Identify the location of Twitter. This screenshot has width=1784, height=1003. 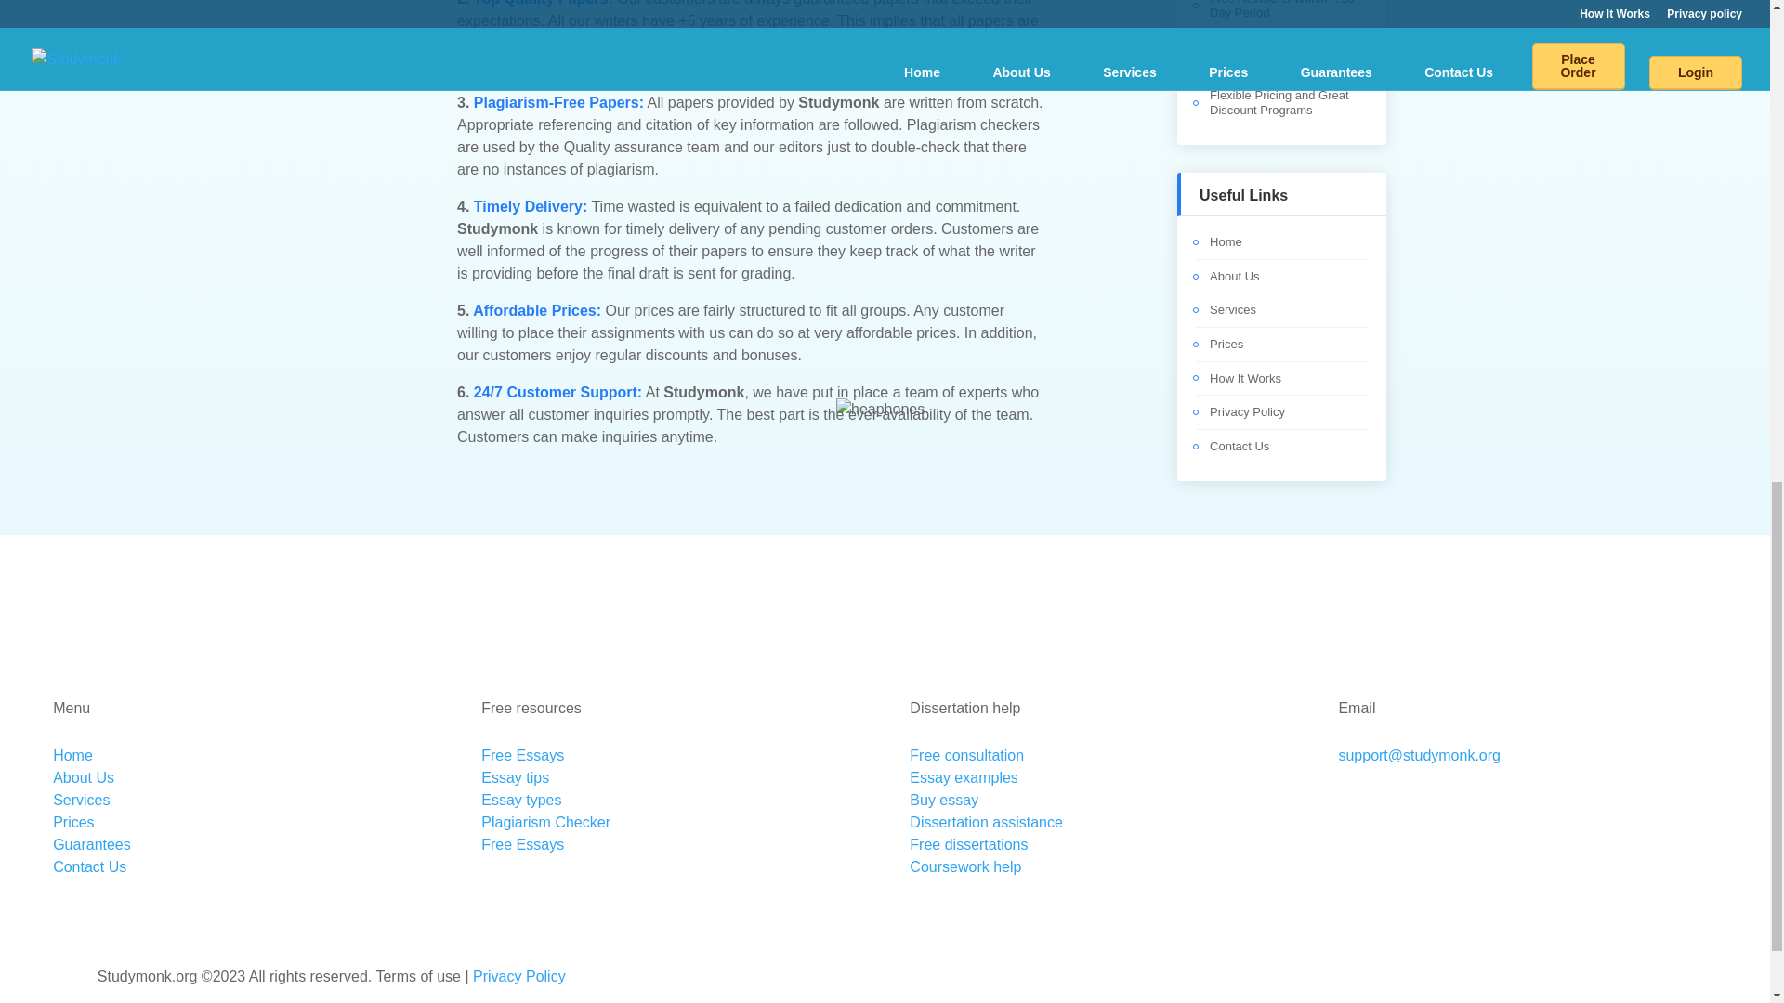
(1583, 624).